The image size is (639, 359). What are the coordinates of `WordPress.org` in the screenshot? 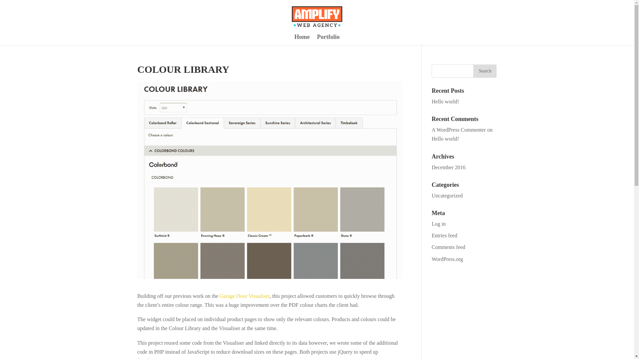 It's located at (447, 259).